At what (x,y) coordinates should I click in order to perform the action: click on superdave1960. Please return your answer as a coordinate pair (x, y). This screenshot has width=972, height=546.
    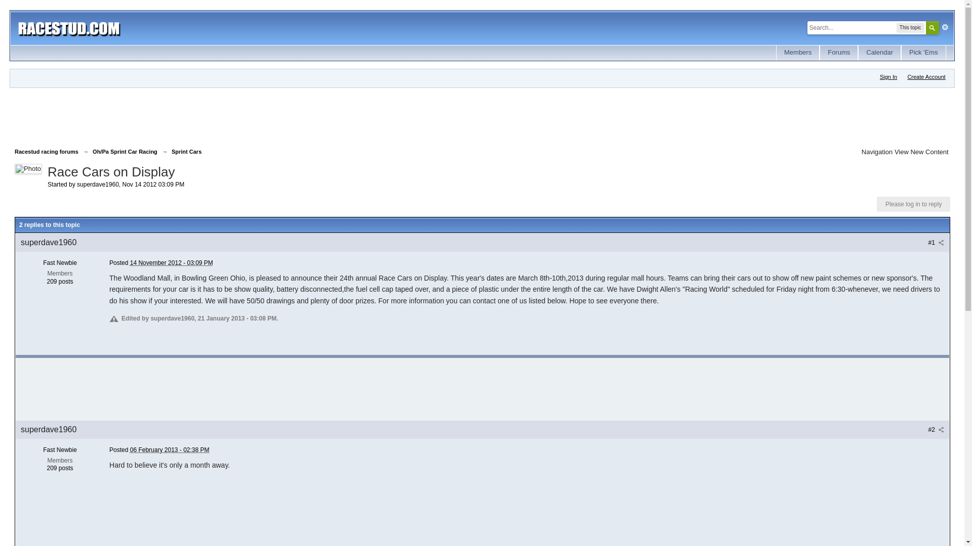
    Looking at the image, I should click on (97, 184).